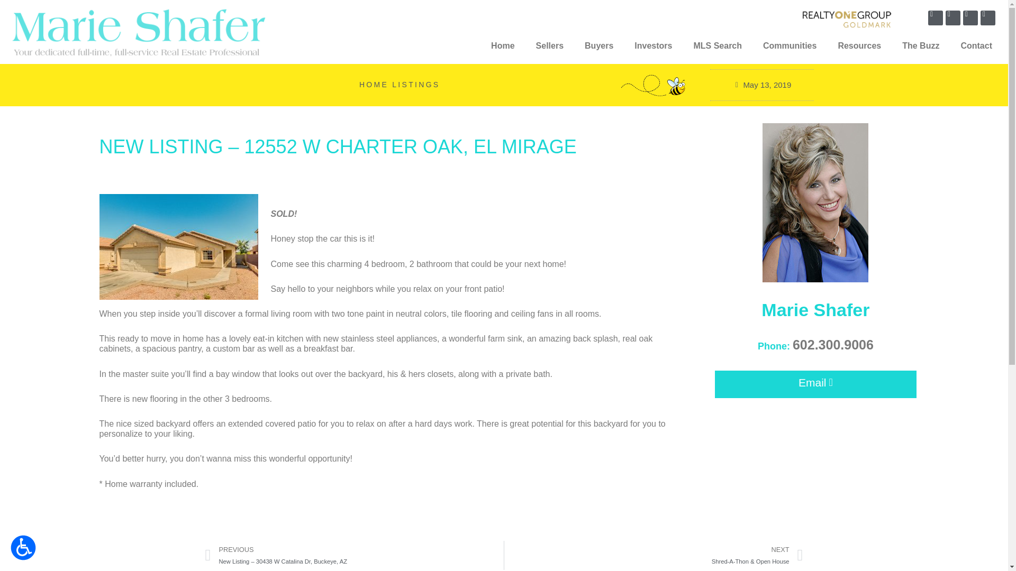 The height and width of the screenshot is (571, 1016). I want to click on Twitter, so click(952, 18).